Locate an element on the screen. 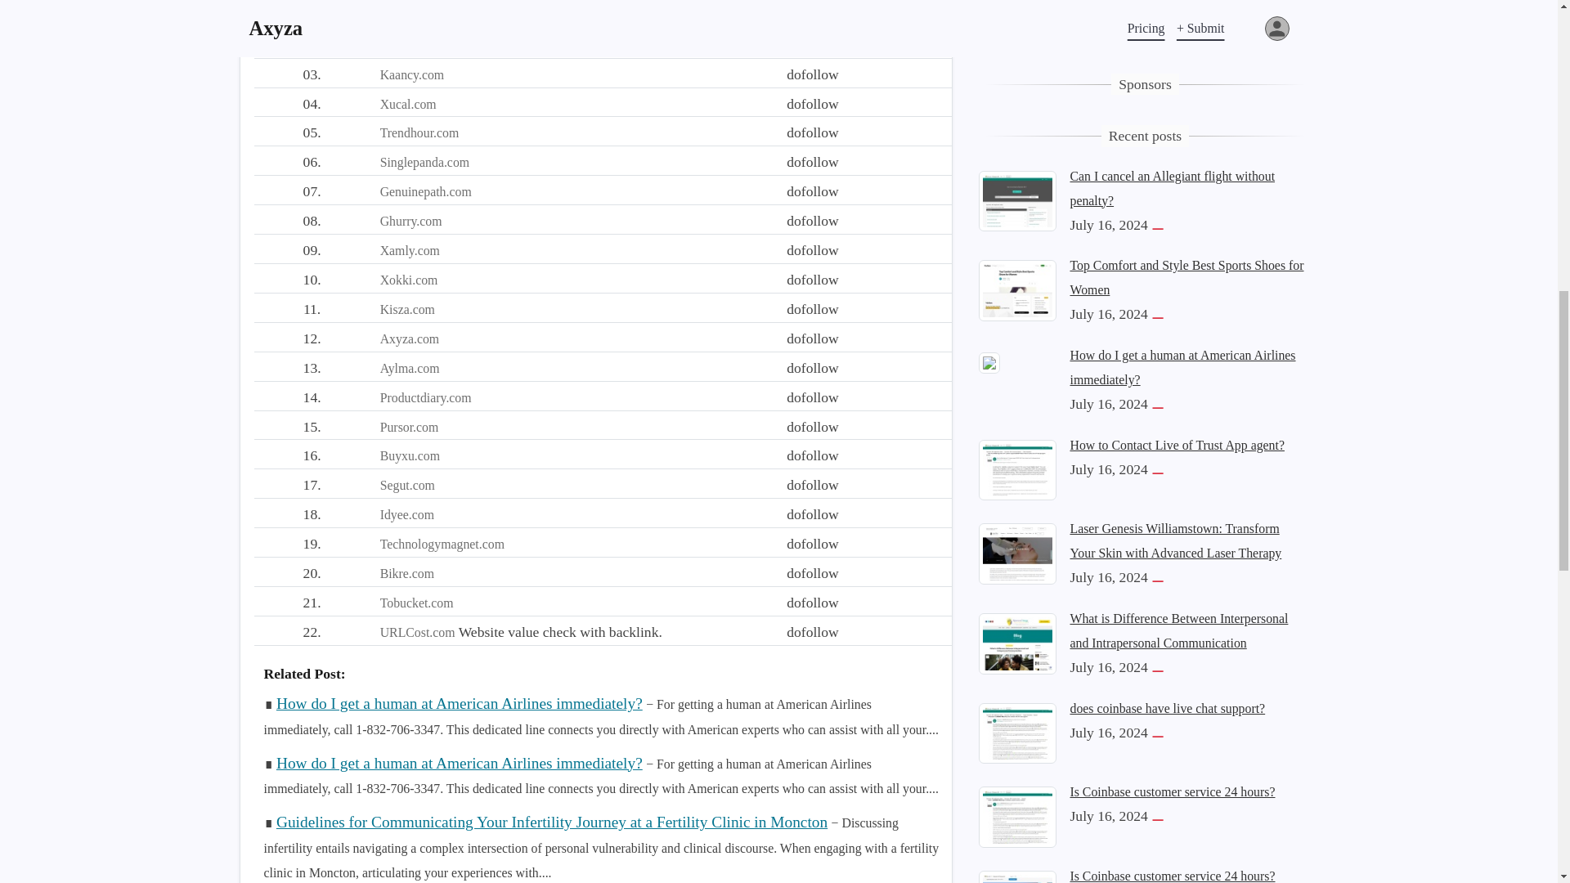  Ghurry.com is located at coordinates (410, 221).